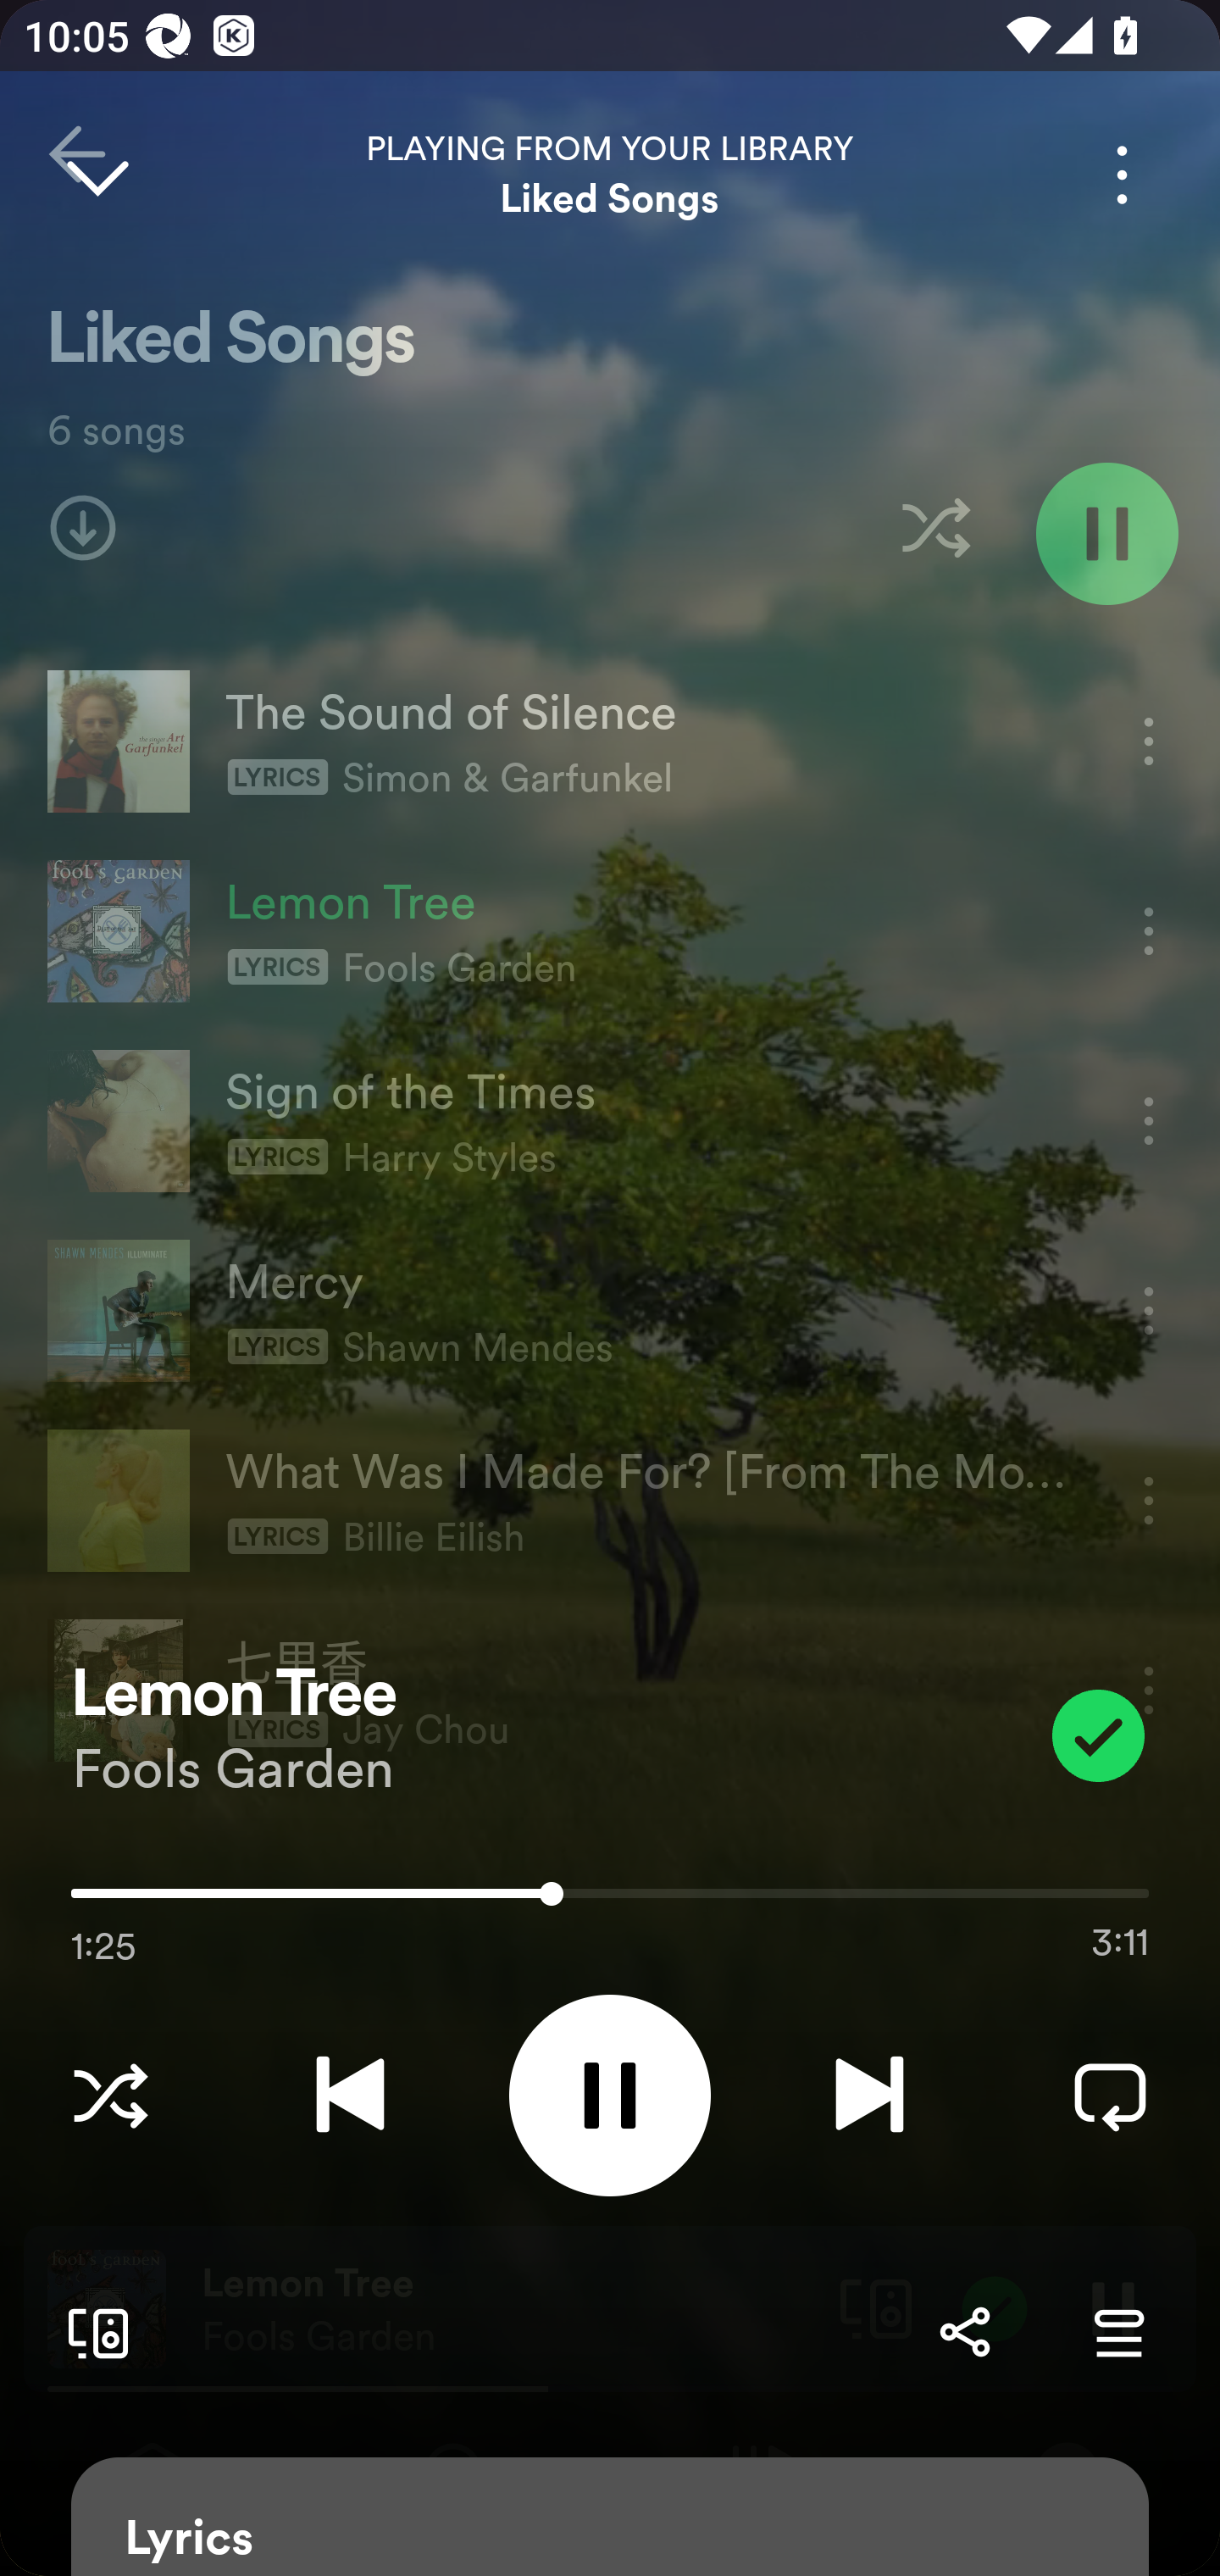 This screenshot has height=2576, width=1220. What do you see at coordinates (964, 2332) in the screenshot?
I see `Share` at bounding box center [964, 2332].